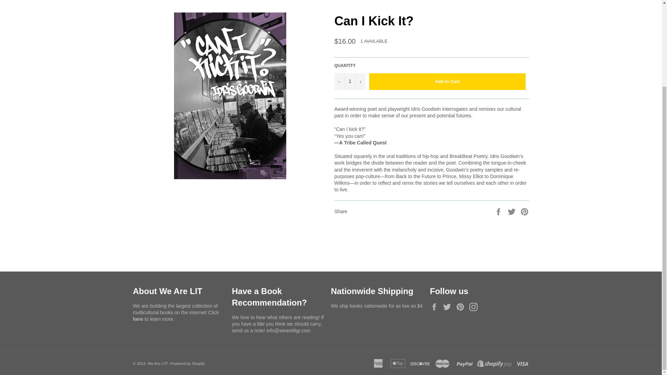 The height and width of the screenshot is (375, 667). I want to click on Share on Facebook, so click(499, 211).